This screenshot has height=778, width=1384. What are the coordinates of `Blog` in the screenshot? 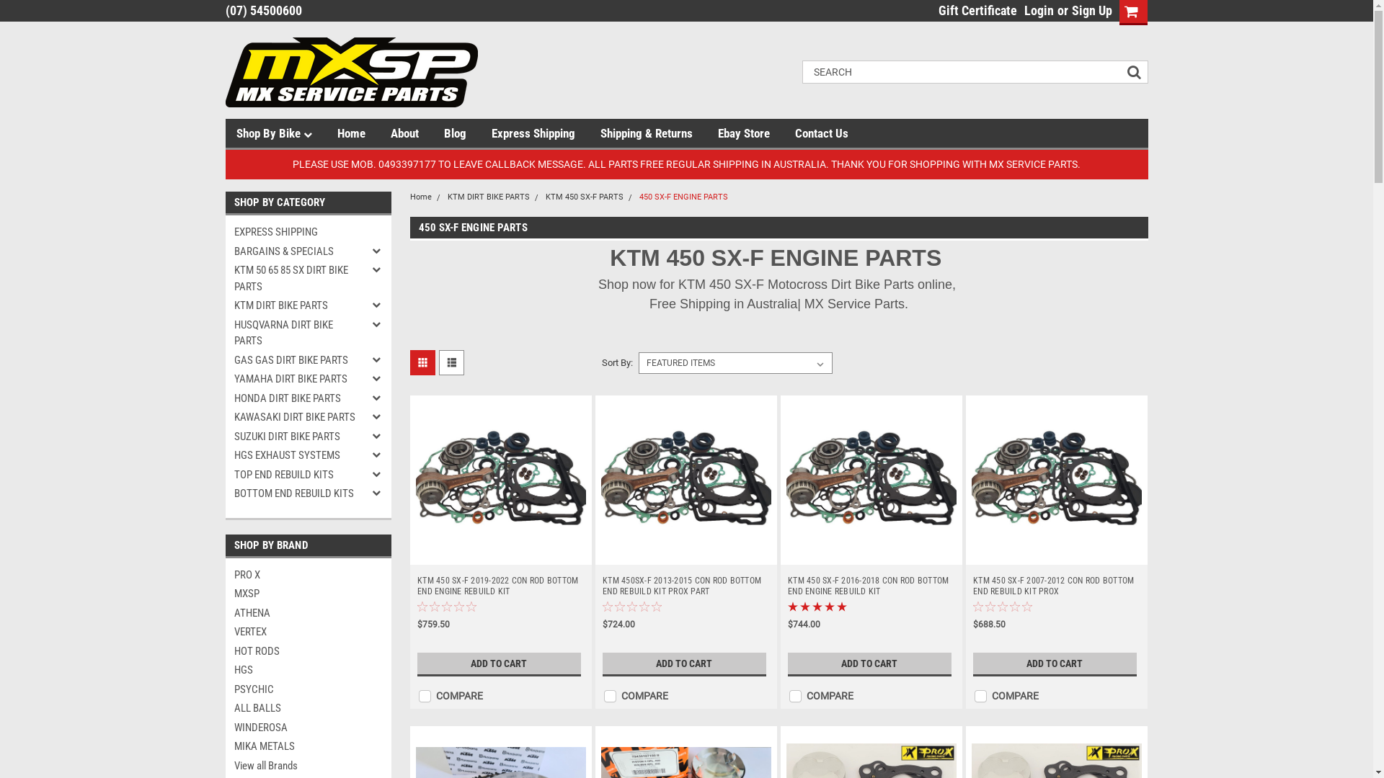 It's located at (468, 133).